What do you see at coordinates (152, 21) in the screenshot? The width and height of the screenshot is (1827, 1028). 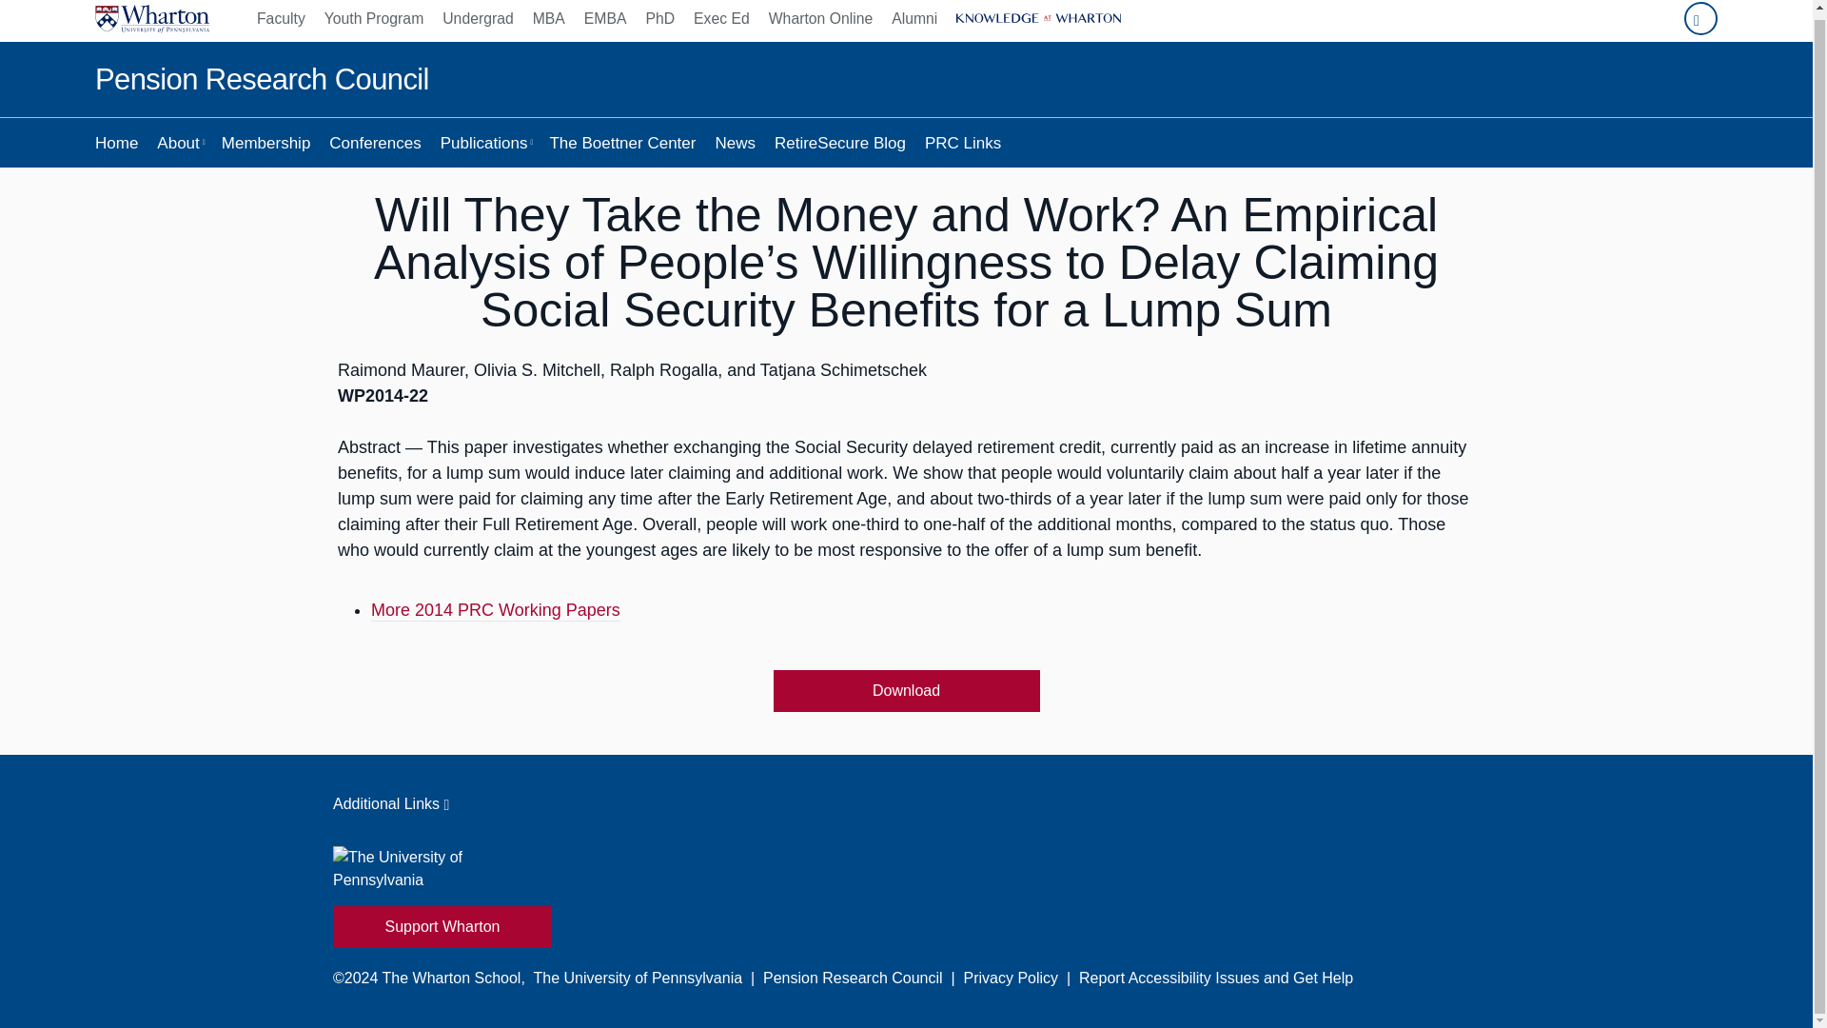 I see `Wharton Home` at bounding box center [152, 21].